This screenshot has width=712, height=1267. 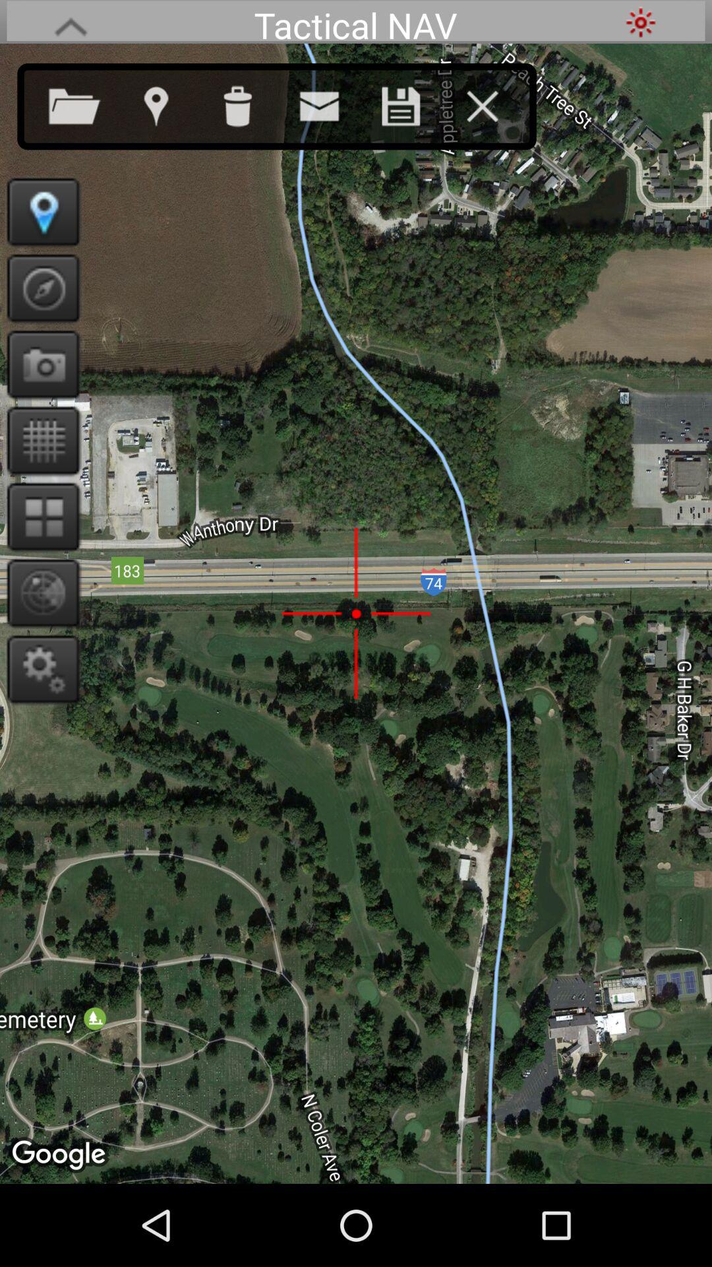 What do you see at coordinates (332, 104) in the screenshot?
I see `email` at bounding box center [332, 104].